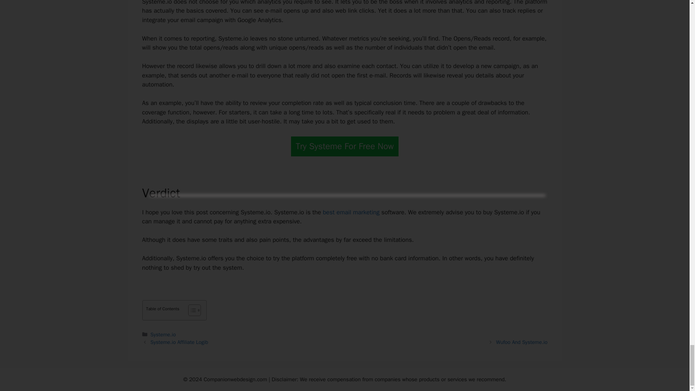  Describe the element at coordinates (163, 335) in the screenshot. I see `Systeme.io` at that location.